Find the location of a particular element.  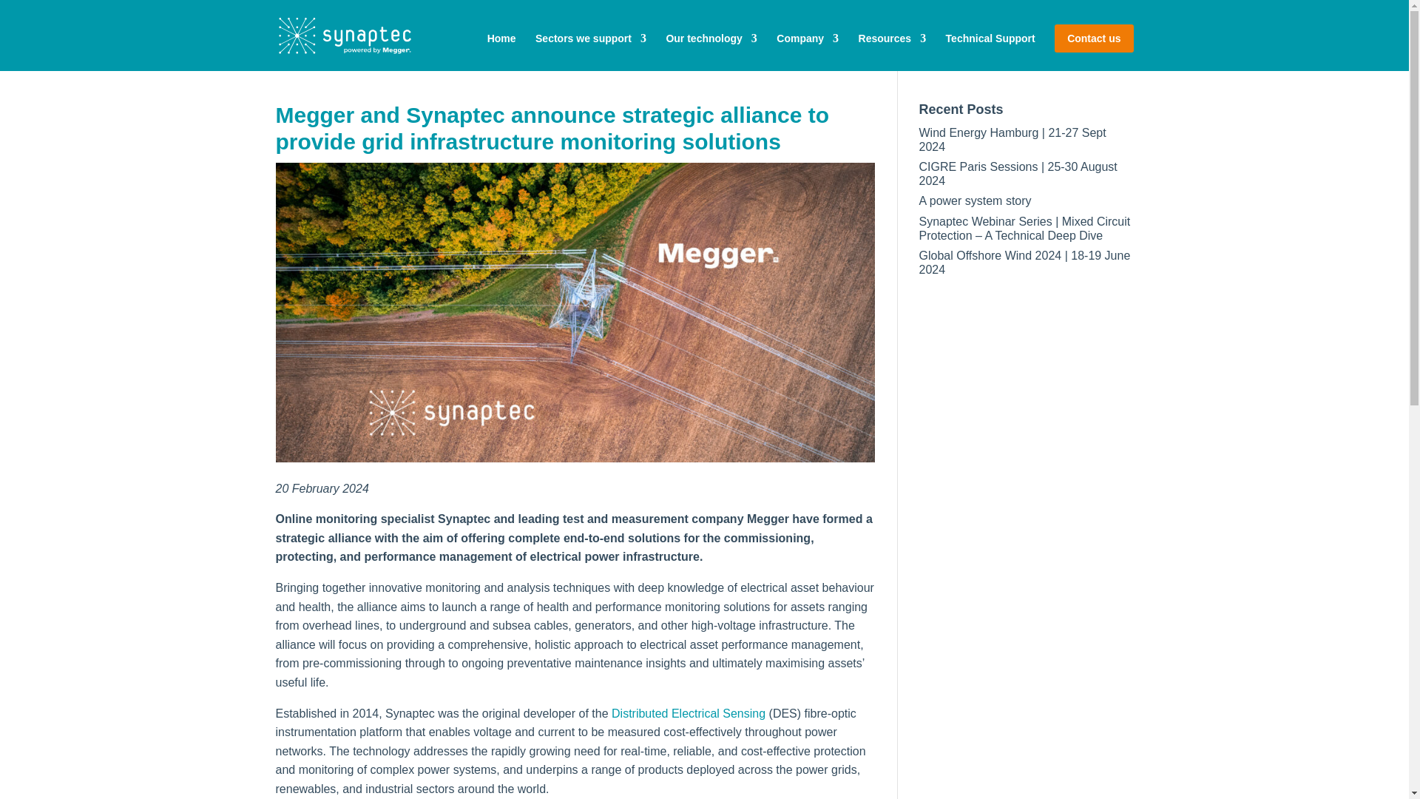

Home is located at coordinates (501, 38).